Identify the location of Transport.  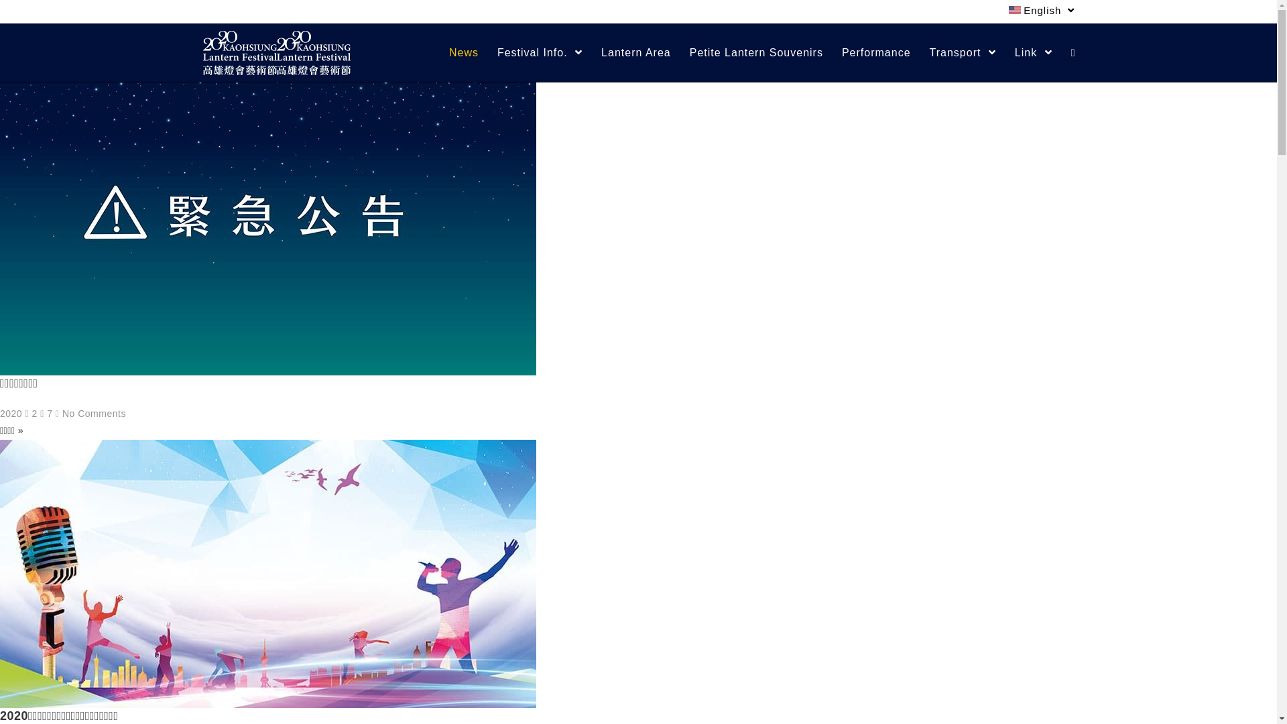
(963, 52).